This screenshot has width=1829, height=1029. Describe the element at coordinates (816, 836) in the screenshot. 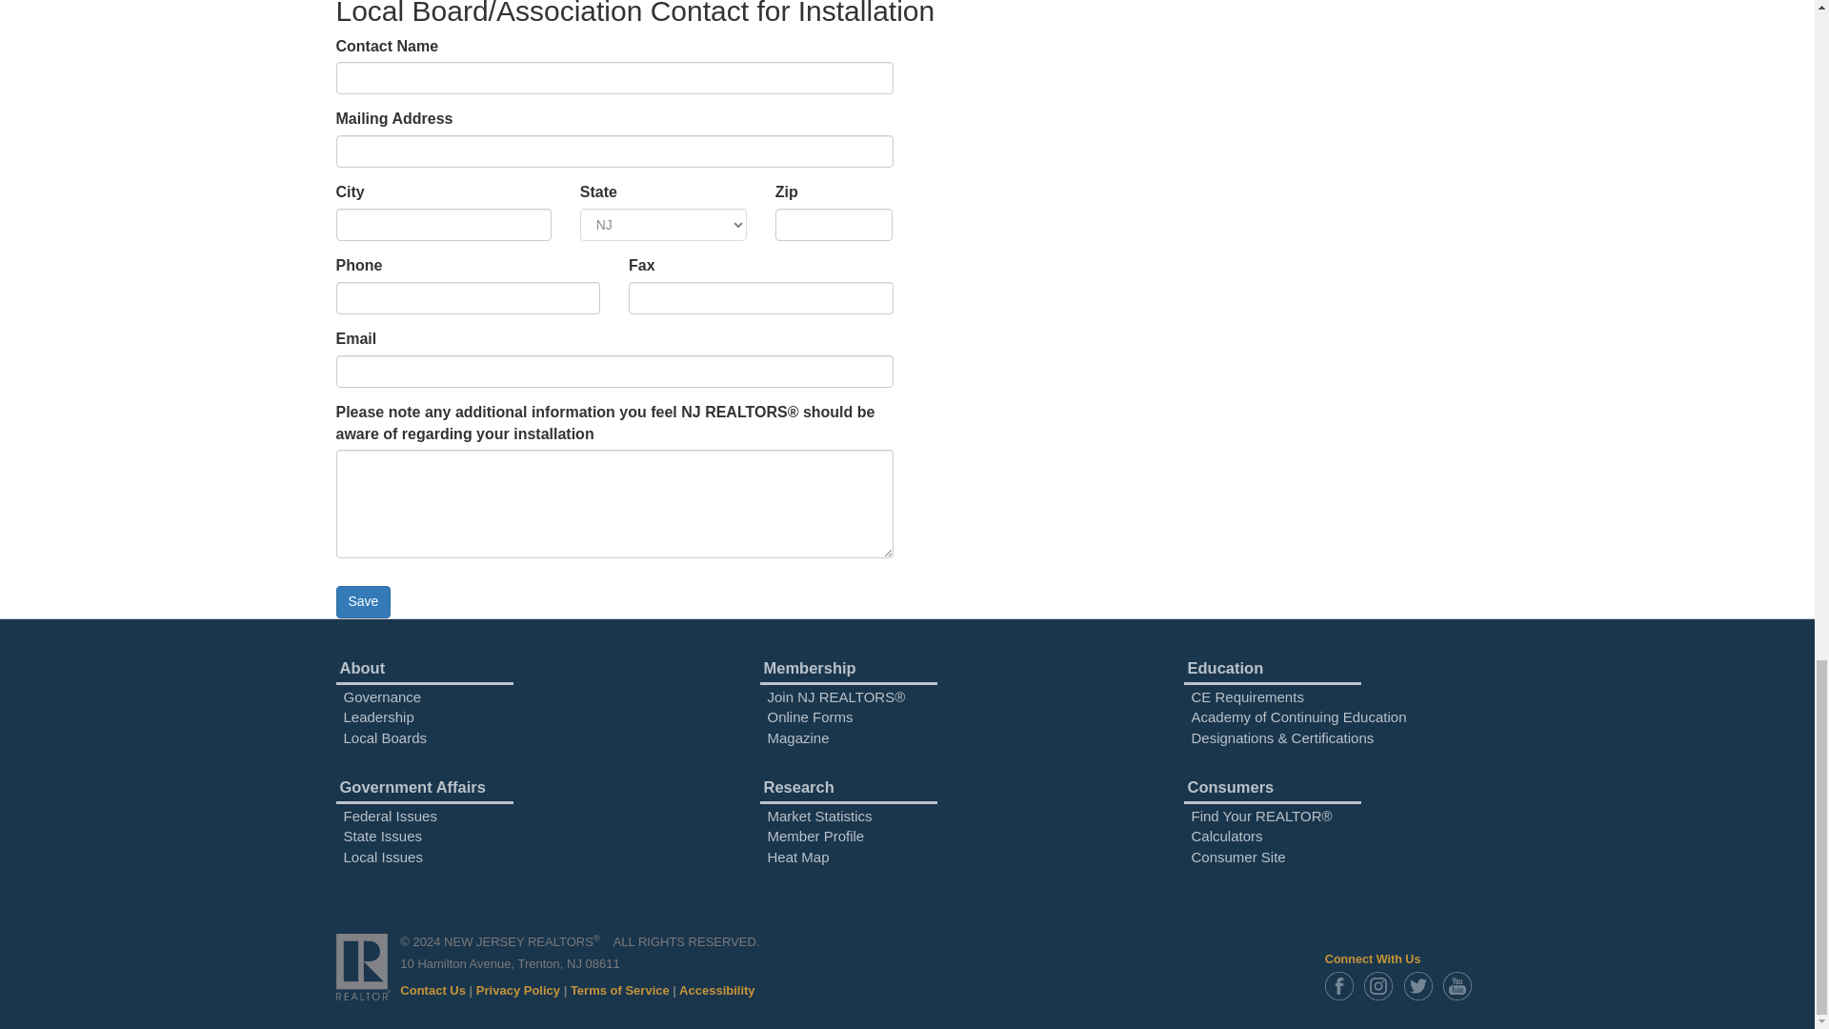

I see `Member Profile` at that location.